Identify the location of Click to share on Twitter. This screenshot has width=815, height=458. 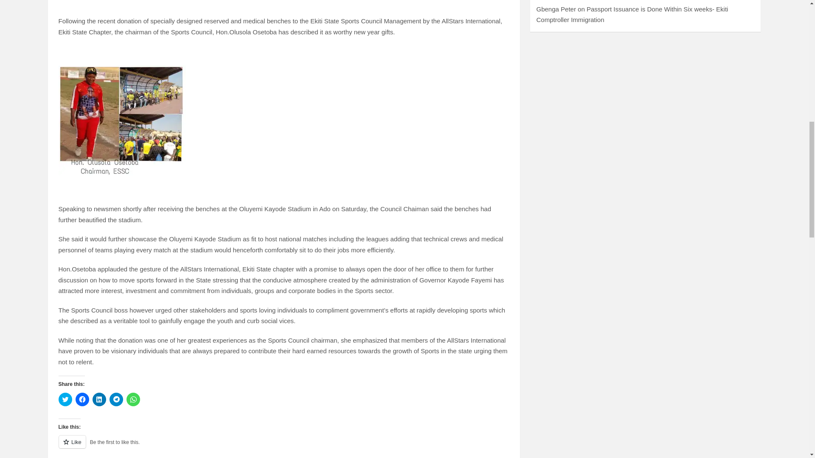
(65, 399).